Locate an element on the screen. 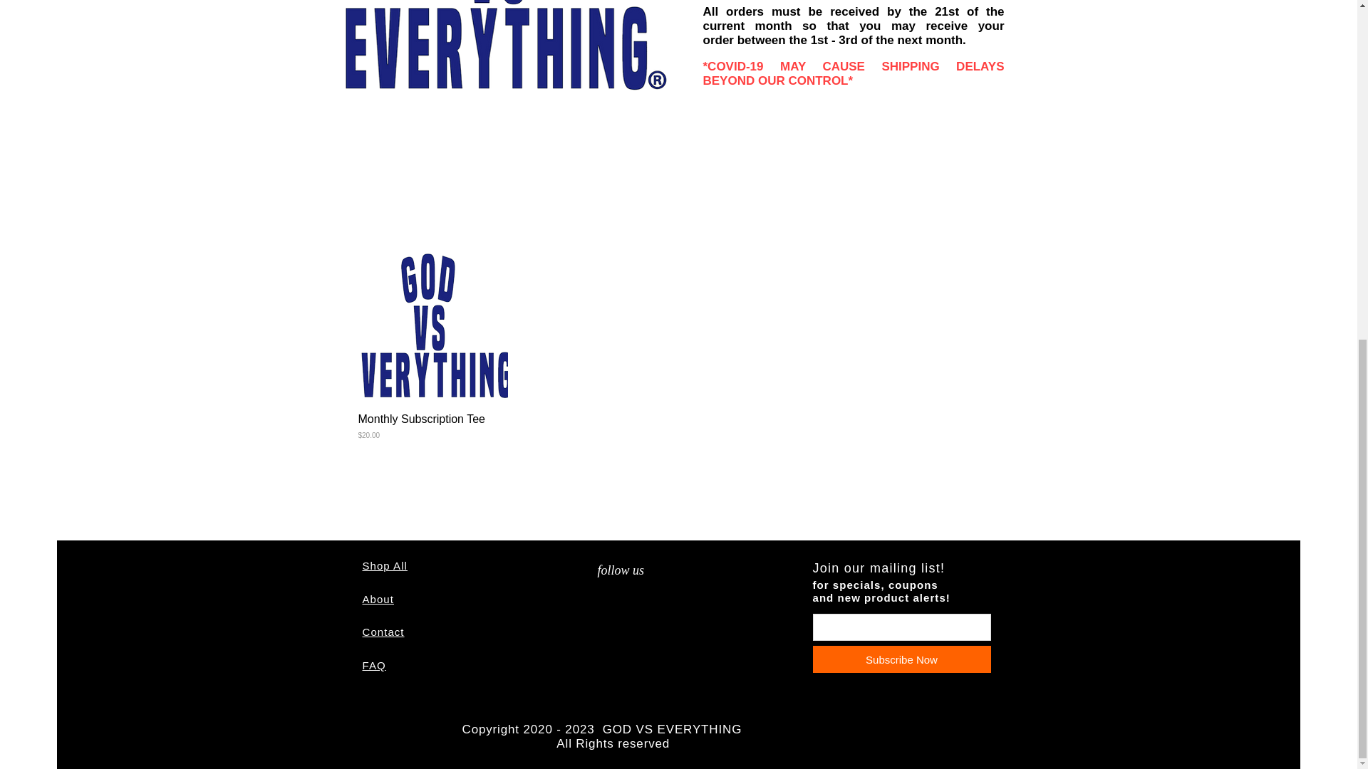 The height and width of the screenshot is (769, 1368). FAQ is located at coordinates (373, 665).